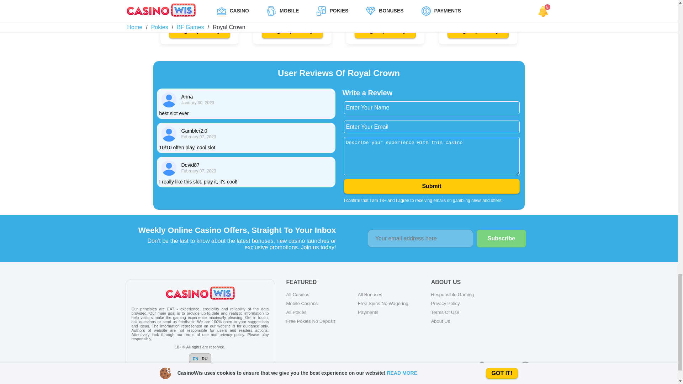 The image size is (683, 384). Describe the element at coordinates (510, 367) in the screenshot. I see `Youtube` at that location.